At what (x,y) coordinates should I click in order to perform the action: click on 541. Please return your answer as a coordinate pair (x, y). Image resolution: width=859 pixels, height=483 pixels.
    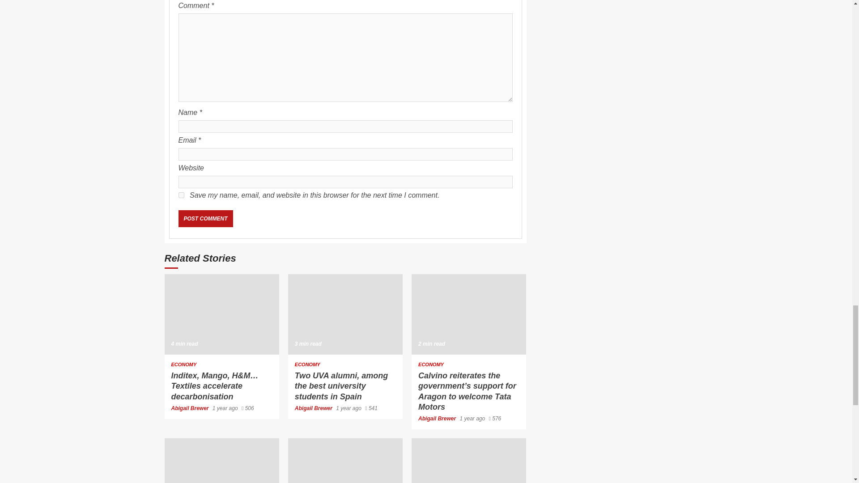
    Looking at the image, I should click on (371, 408).